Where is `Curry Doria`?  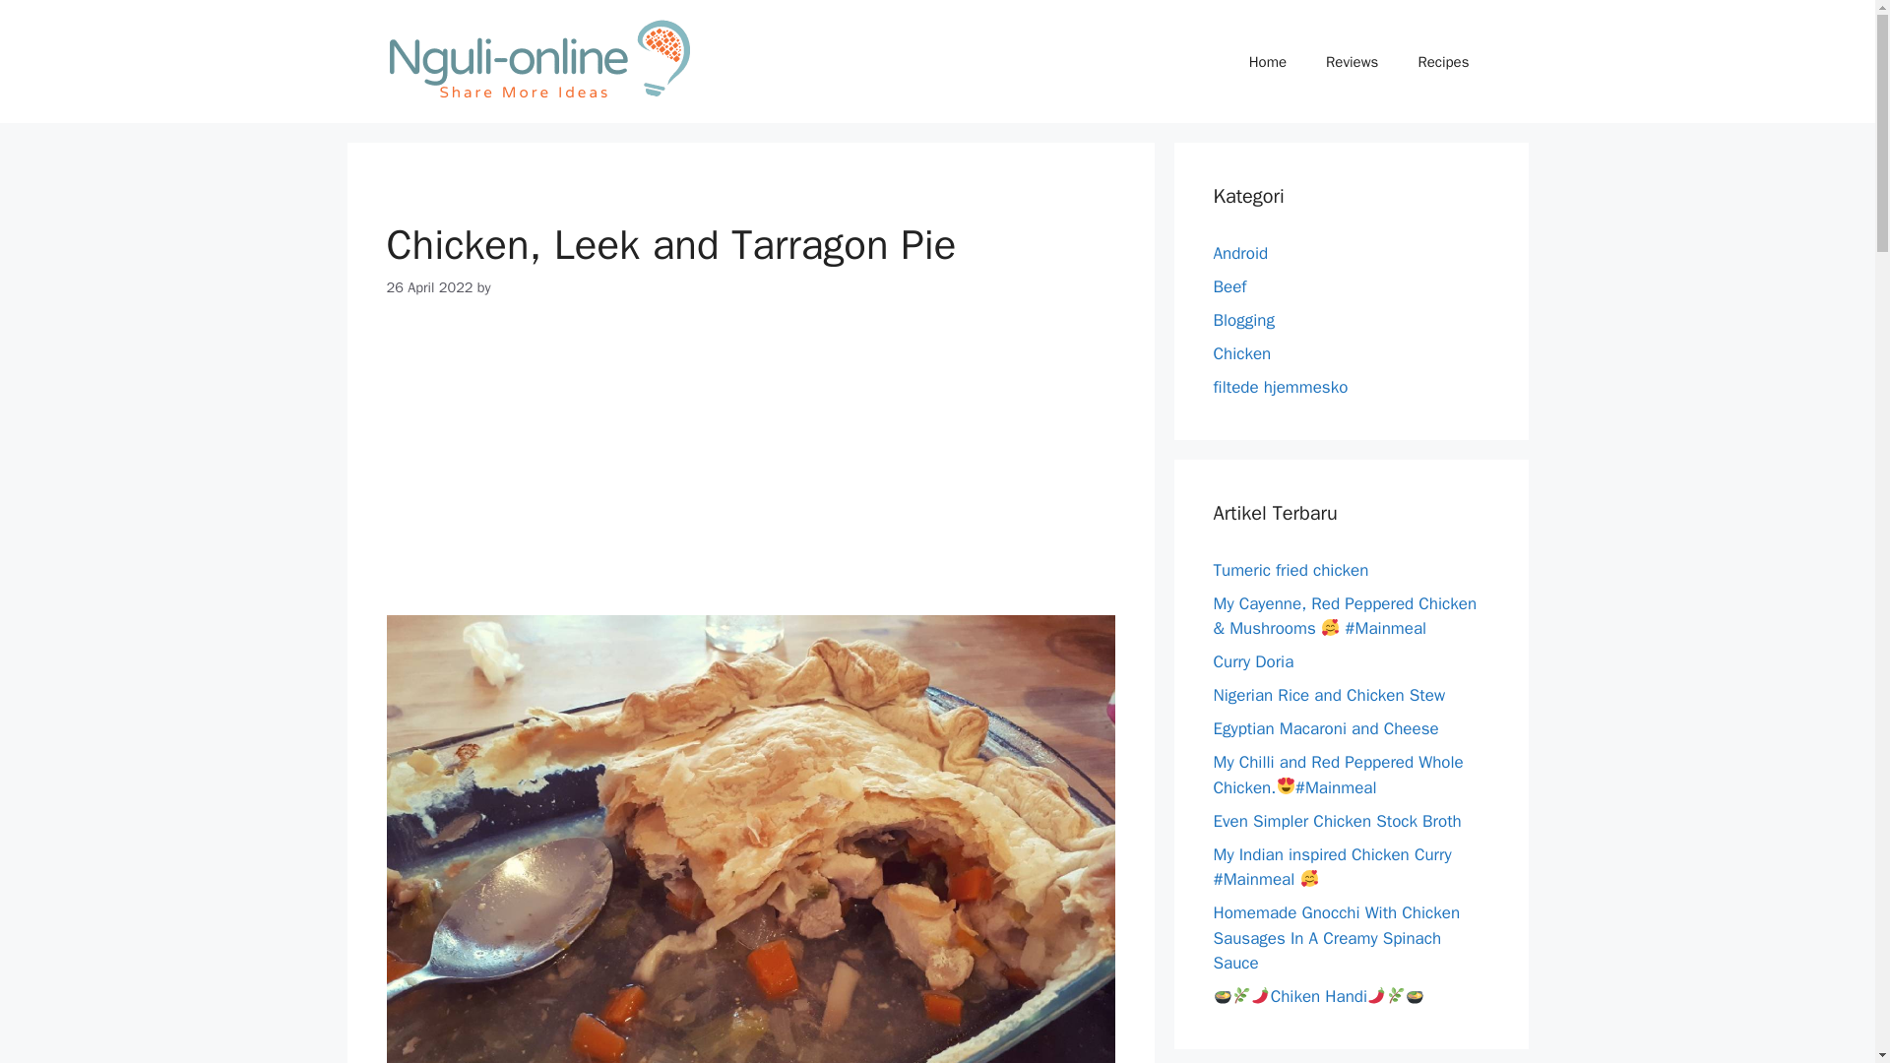
Curry Doria is located at coordinates (1252, 661).